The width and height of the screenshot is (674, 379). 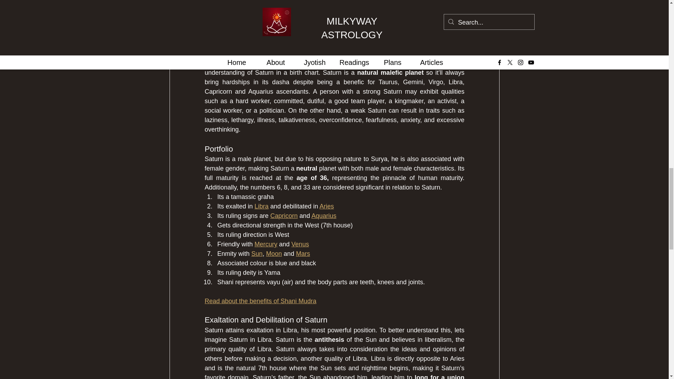 What do you see at coordinates (284, 215) in the screenshot?
I see `Capricorn` at bounding box center [284, 215].